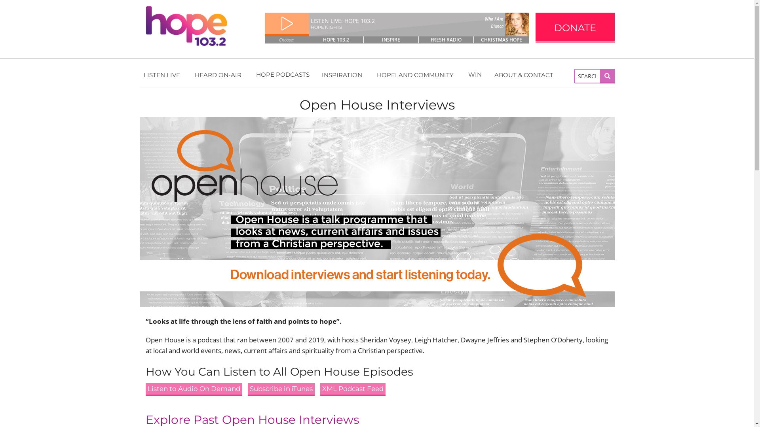  I want to click on INSPIRE, so click(391, 40).